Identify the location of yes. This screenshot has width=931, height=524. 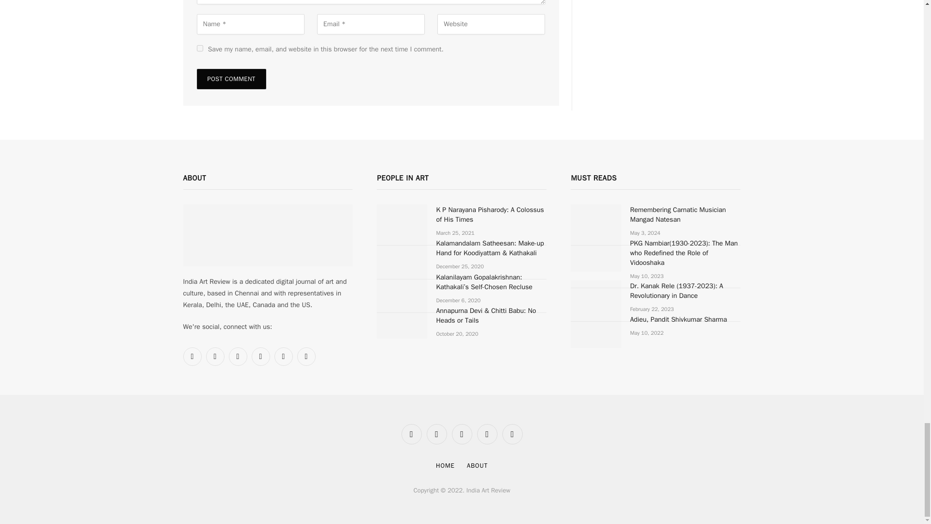
(200, 48).